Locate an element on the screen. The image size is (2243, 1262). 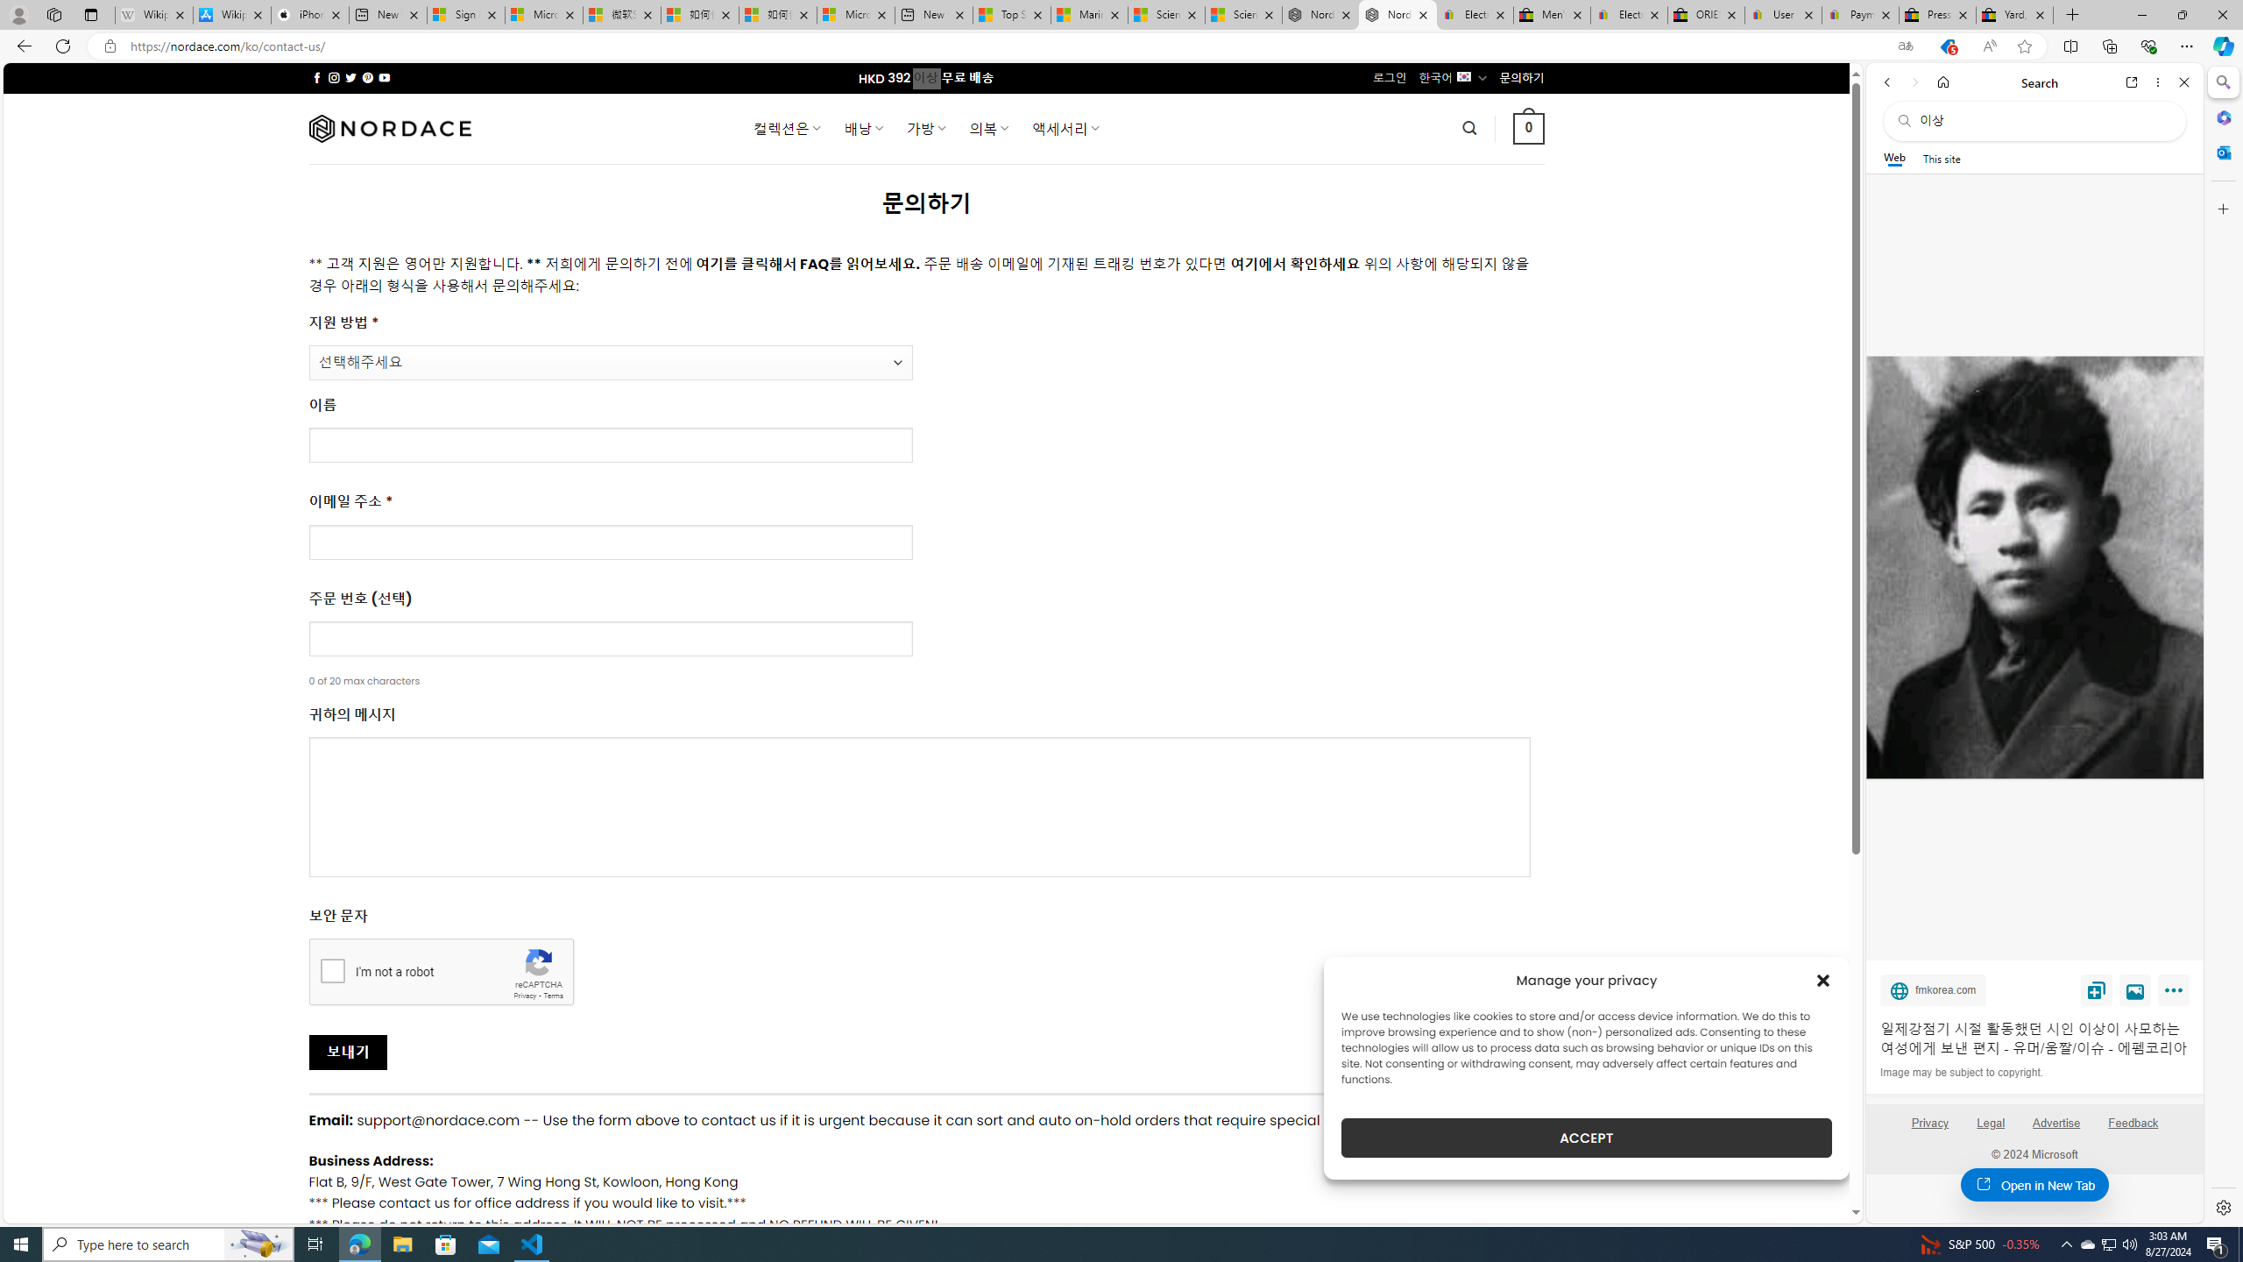
Follow on Instagram is located at coordinates (334, 77).